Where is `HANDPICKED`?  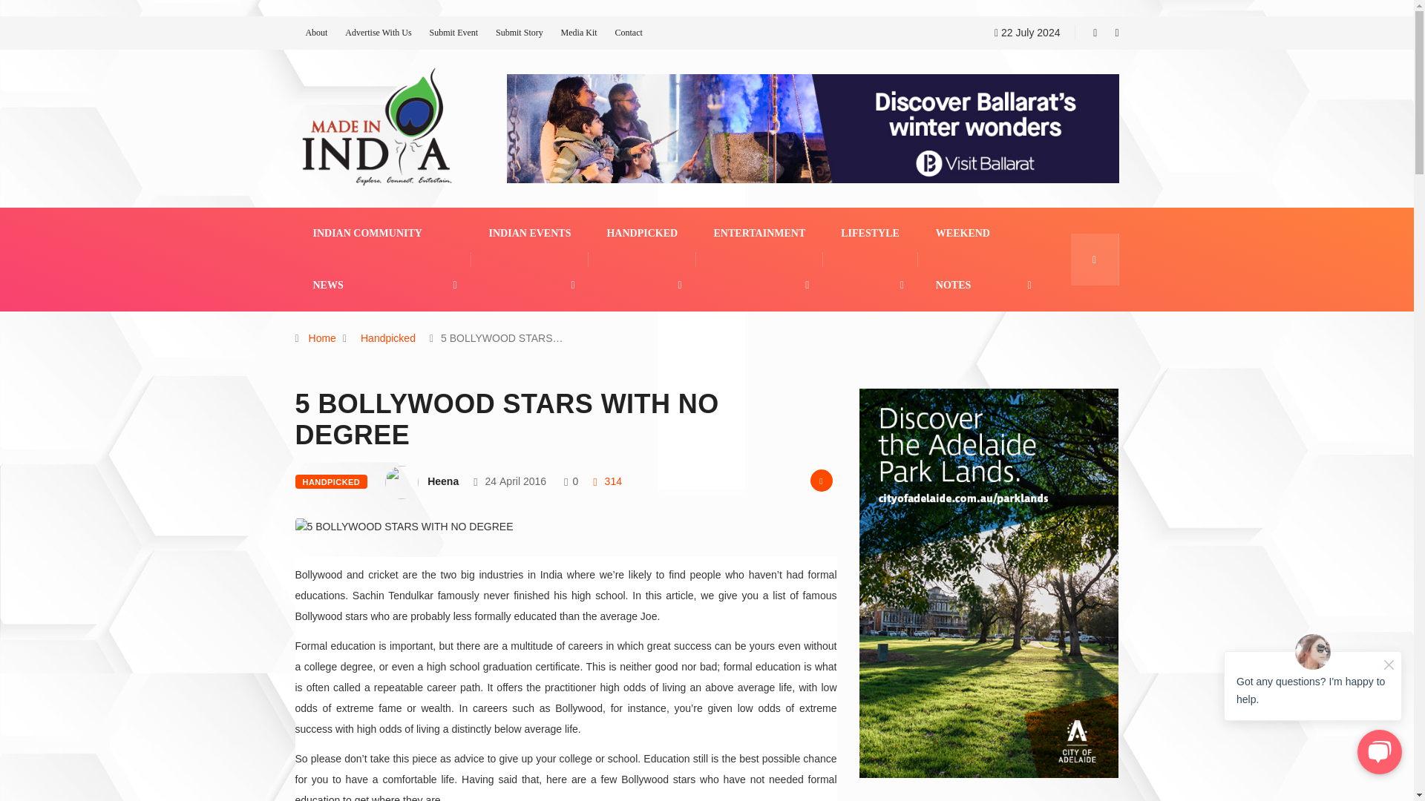 HANDPICKED is located at coordinates (642, 233).